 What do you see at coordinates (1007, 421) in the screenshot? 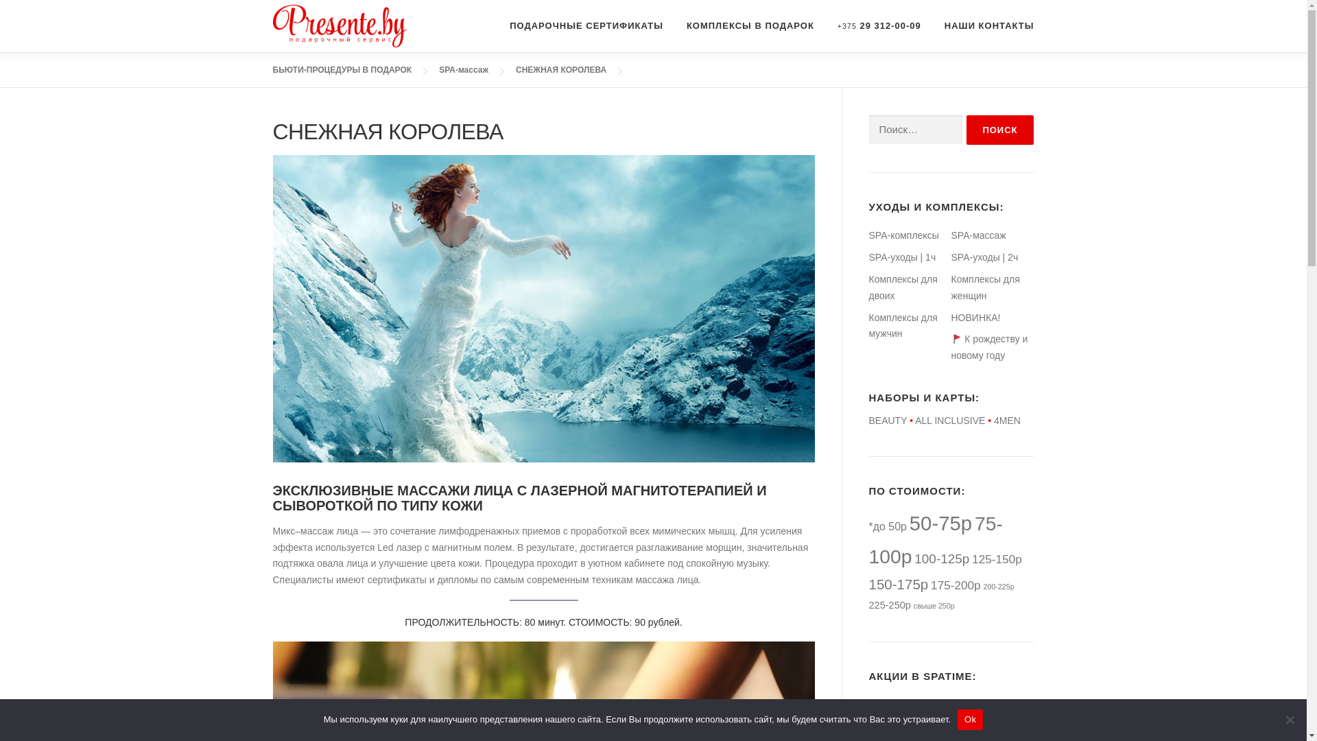
I see `4MEN` at bounding box center [1007, 421].